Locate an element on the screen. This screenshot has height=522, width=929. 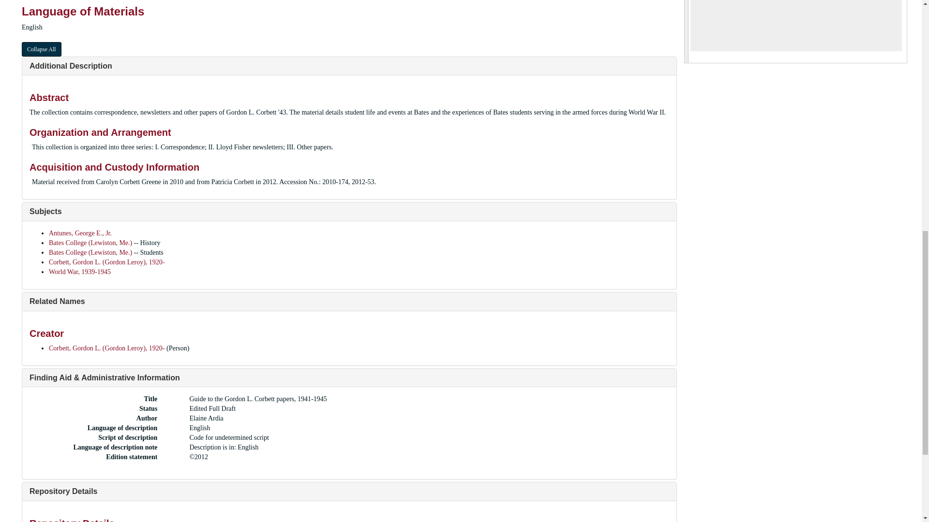
World War, 1939-1945 is located at coordinates (79, 272).